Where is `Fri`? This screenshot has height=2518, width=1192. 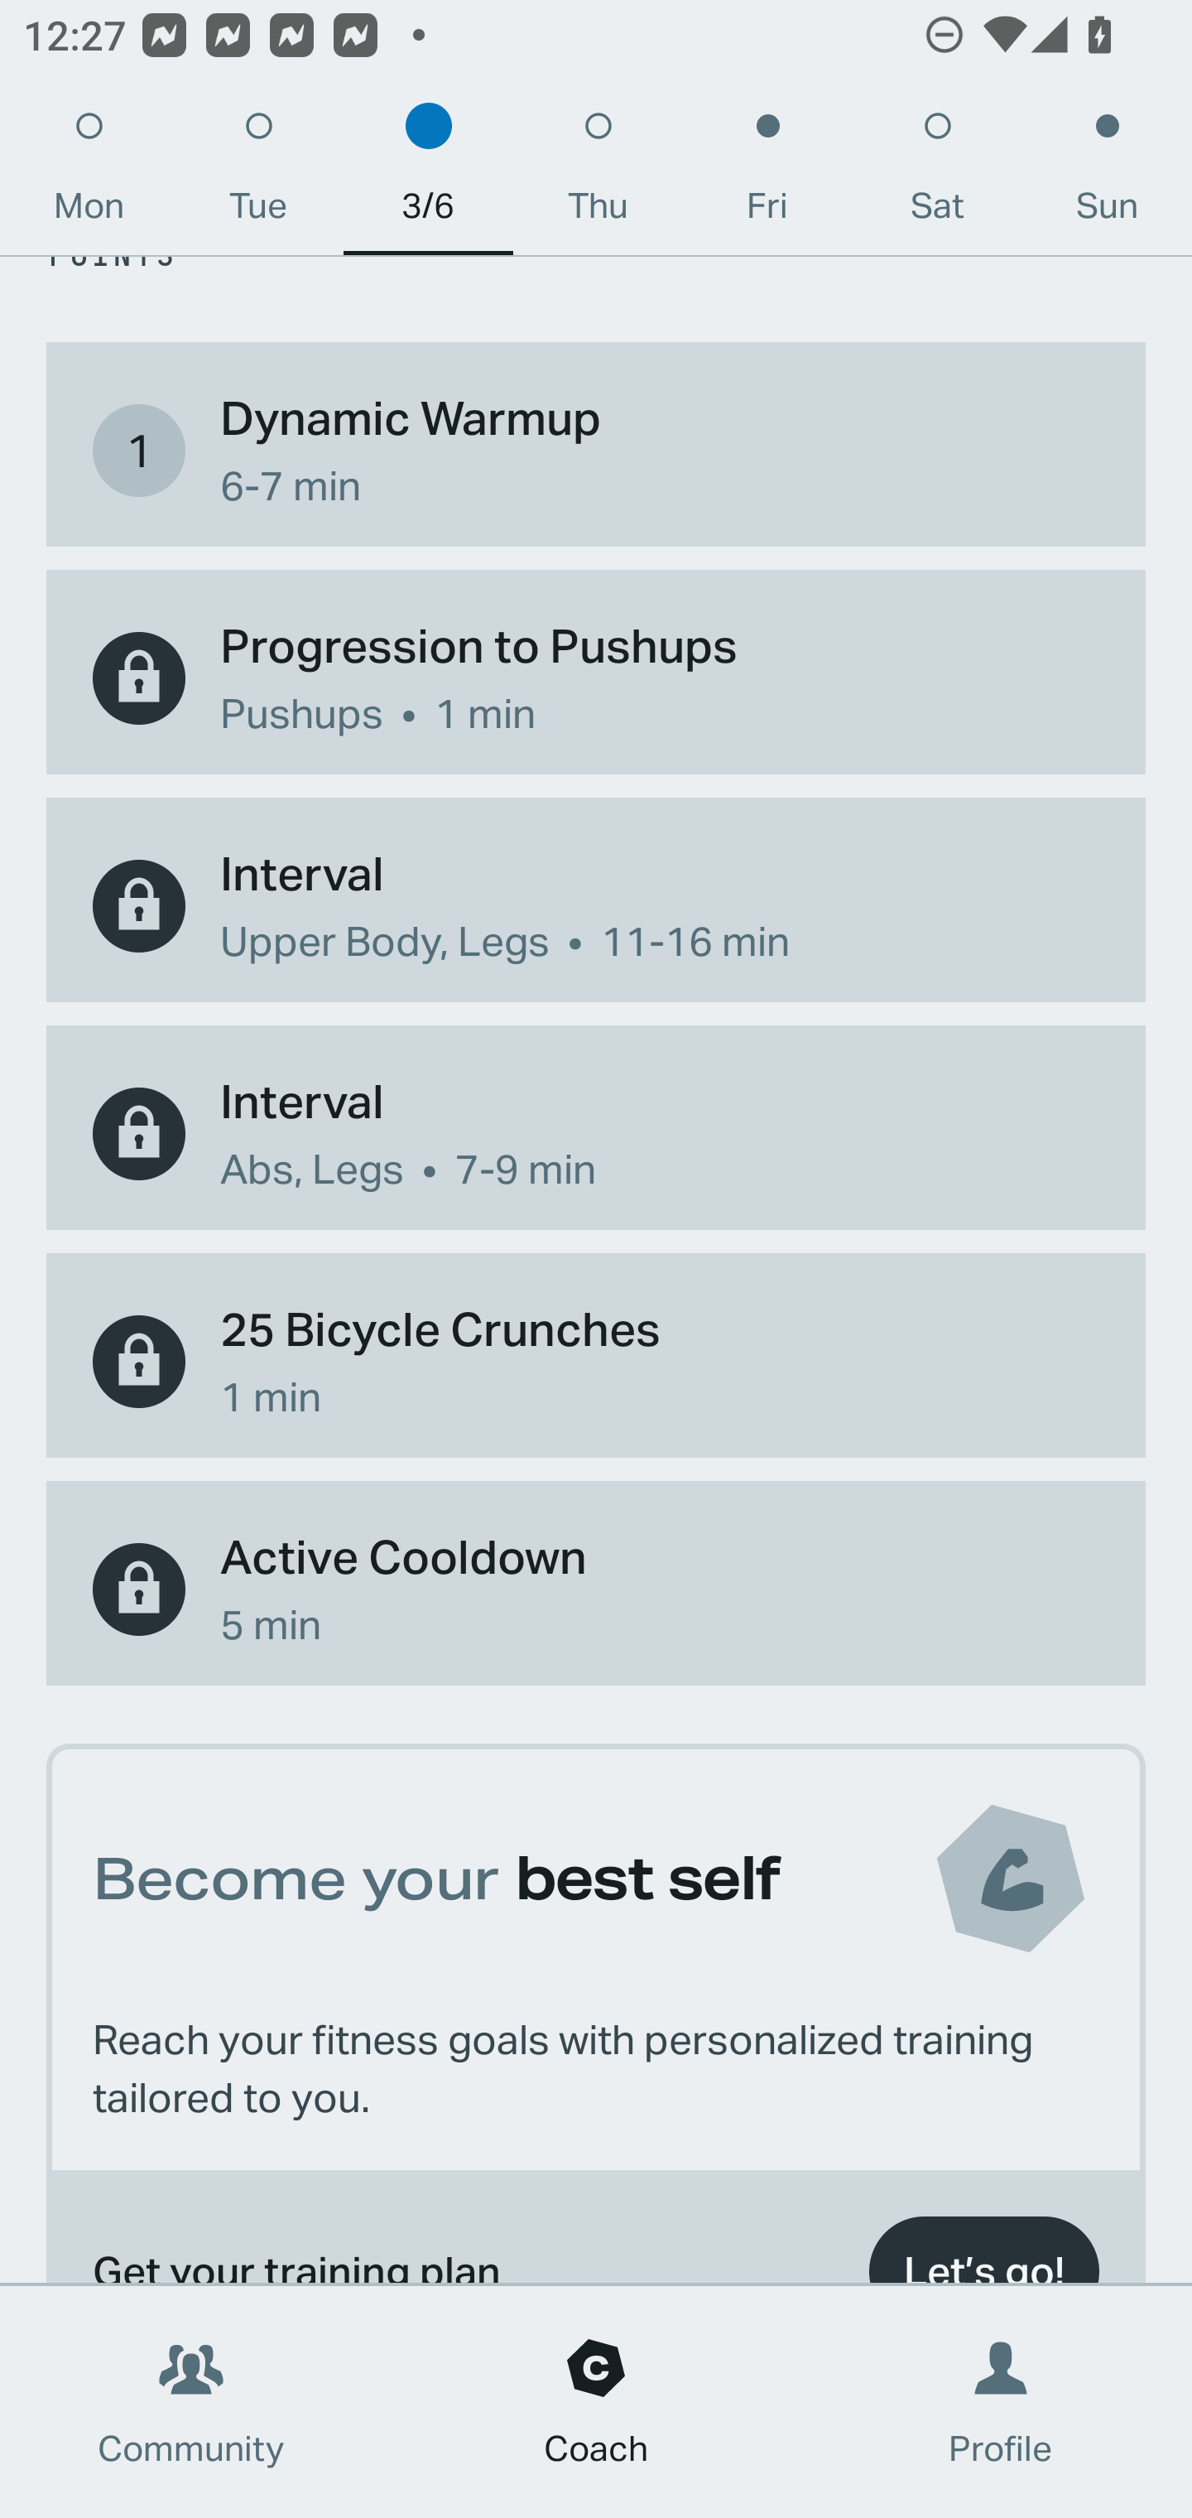 Fri is located at coordinates (767, 174).